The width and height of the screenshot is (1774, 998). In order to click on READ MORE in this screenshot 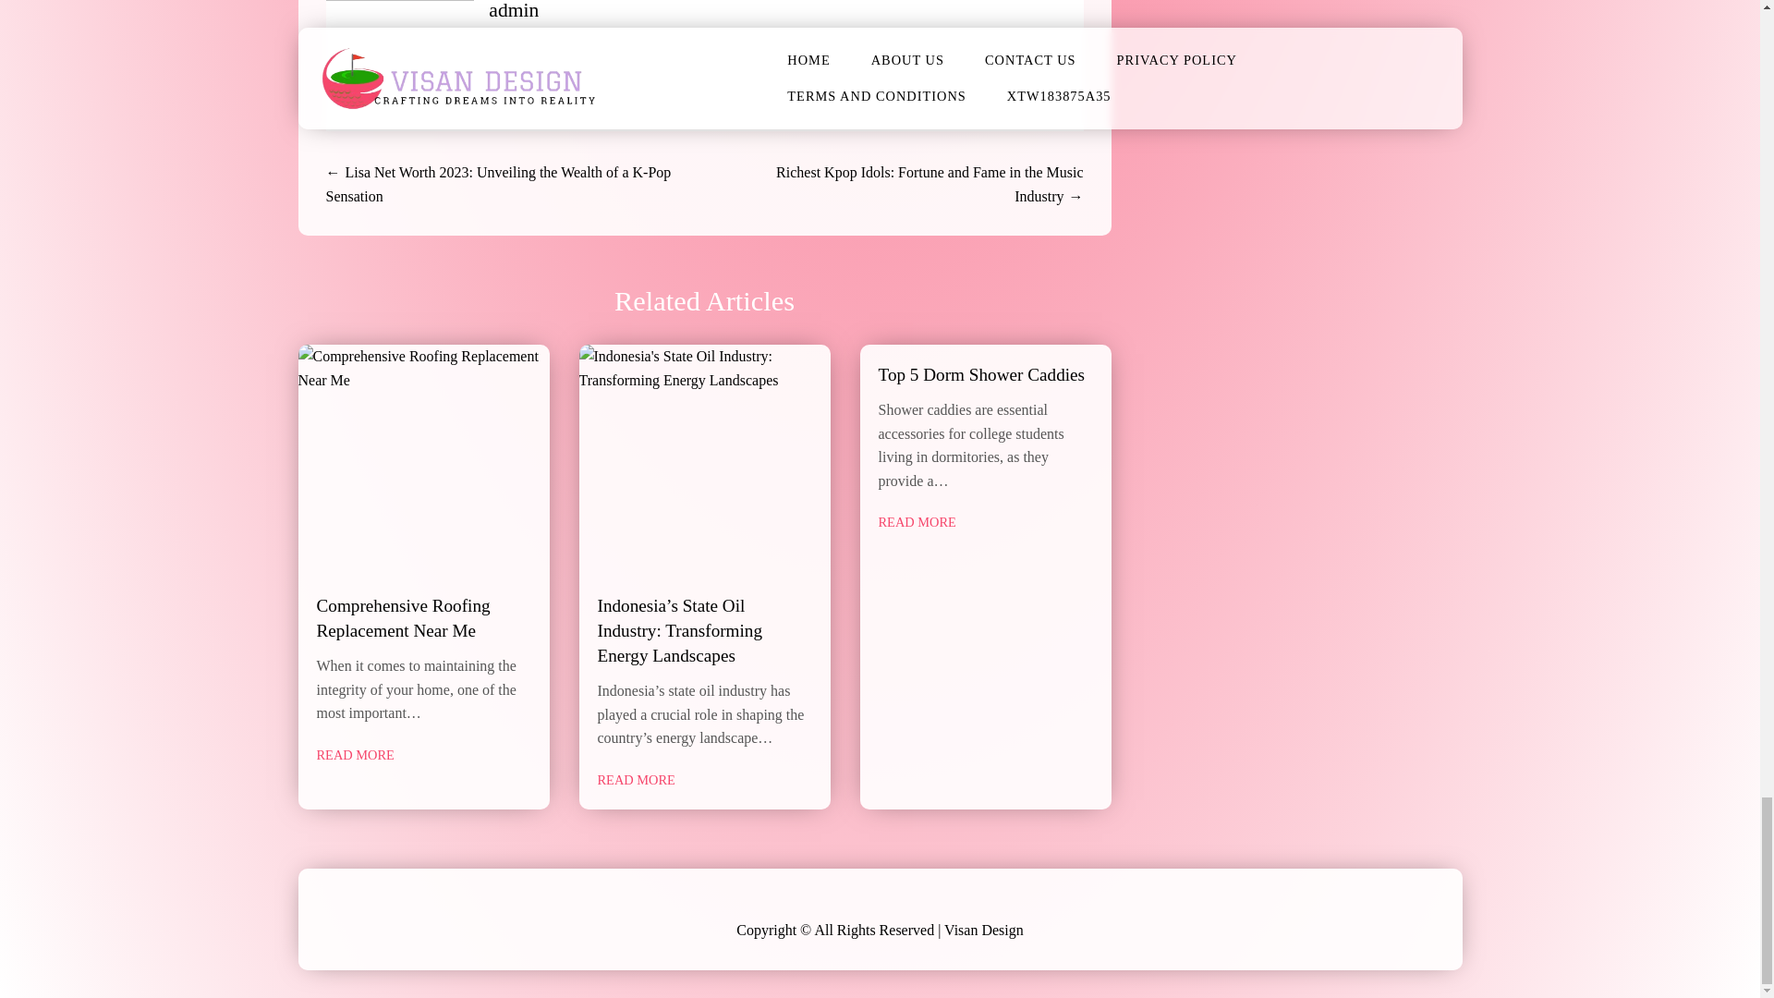, I will do `click(355, 755)`.